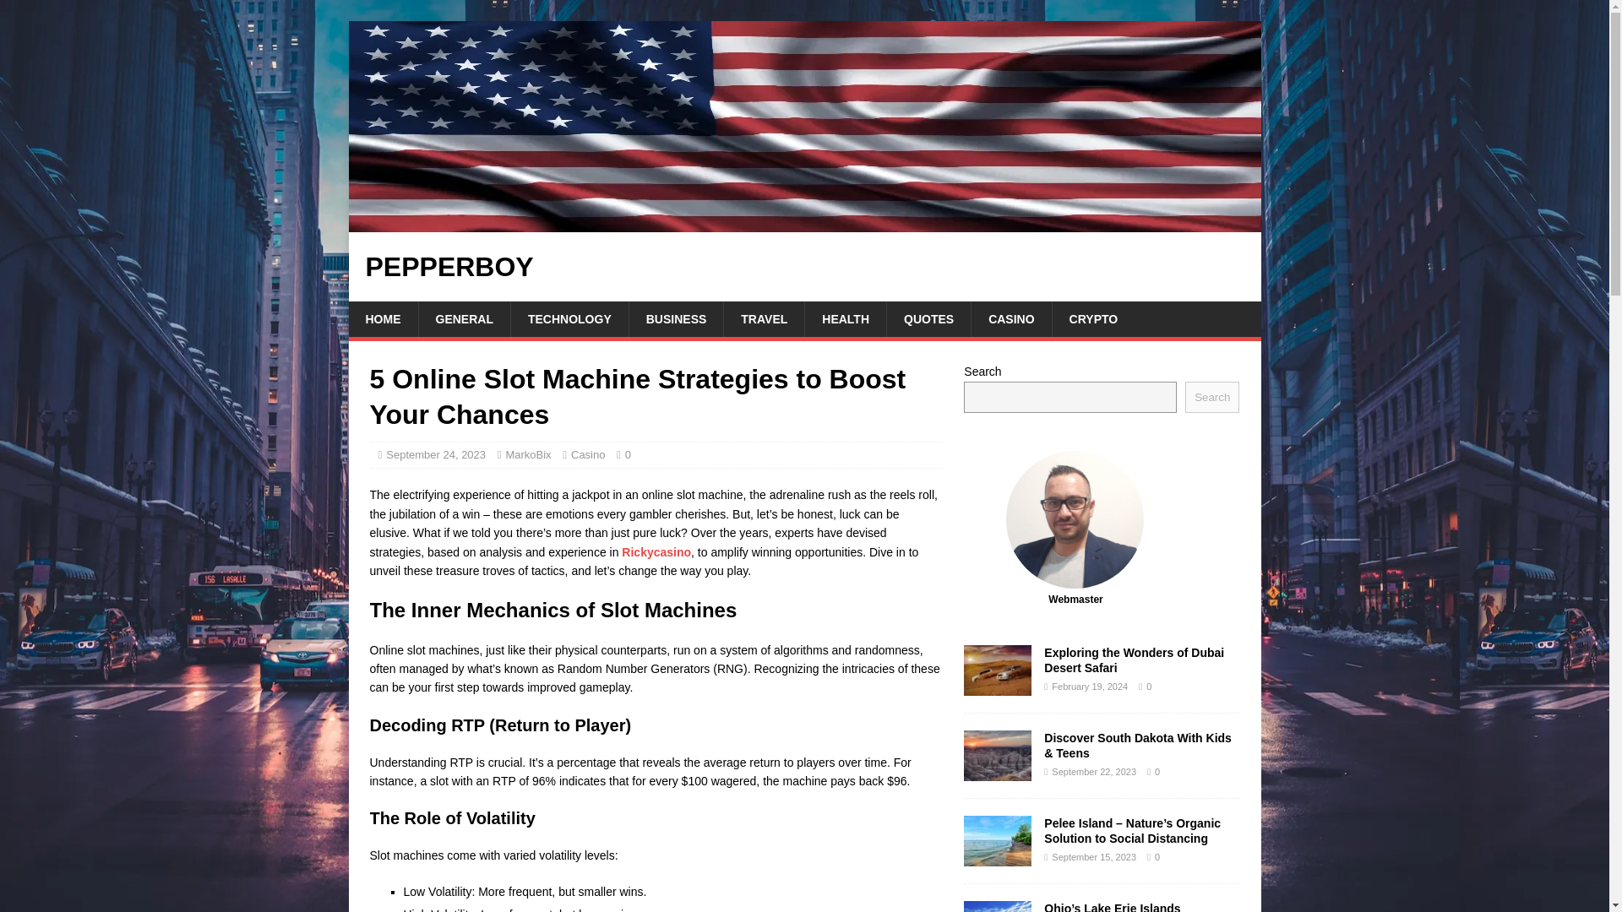  What do you see at coordinates (656, 552) in the screenshot?
I see `Rickycasino` at bounding box center [656, 552].